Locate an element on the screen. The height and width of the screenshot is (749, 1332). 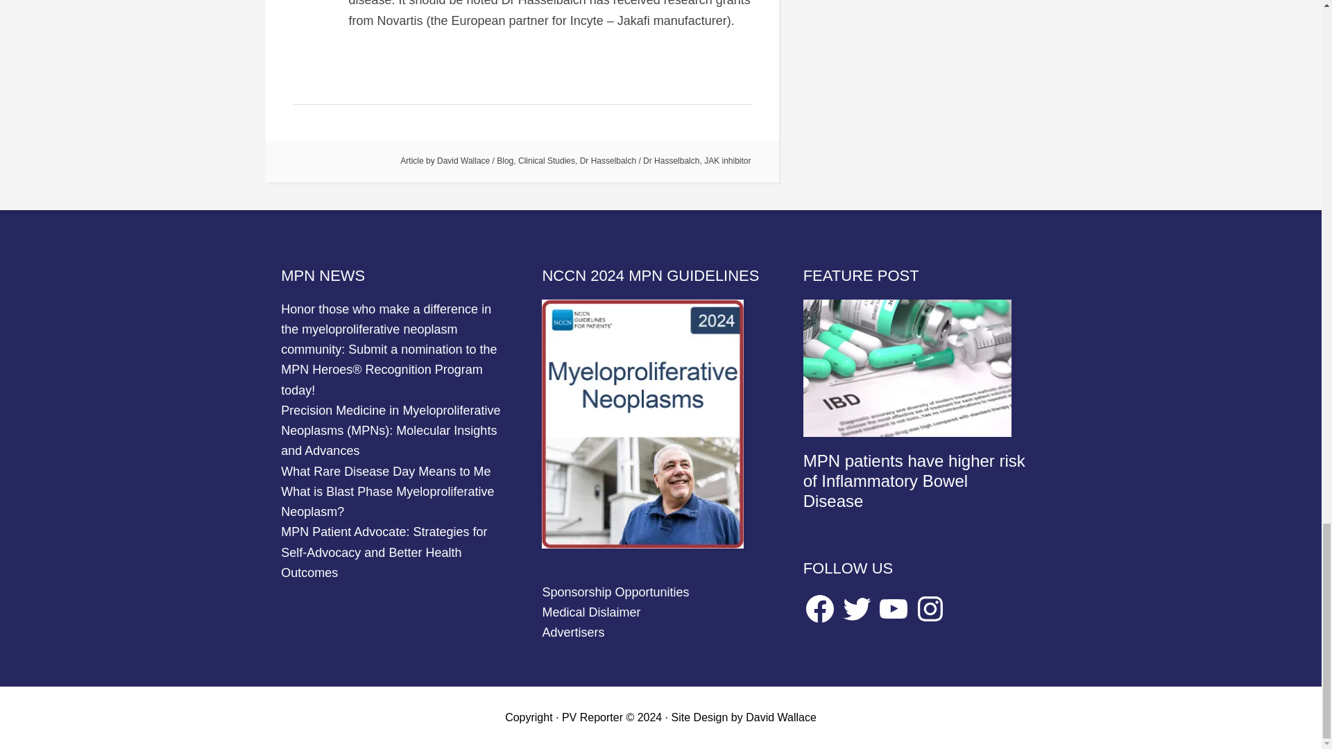
NCCN MPN Guidelines is located at coordinates (642, 544).